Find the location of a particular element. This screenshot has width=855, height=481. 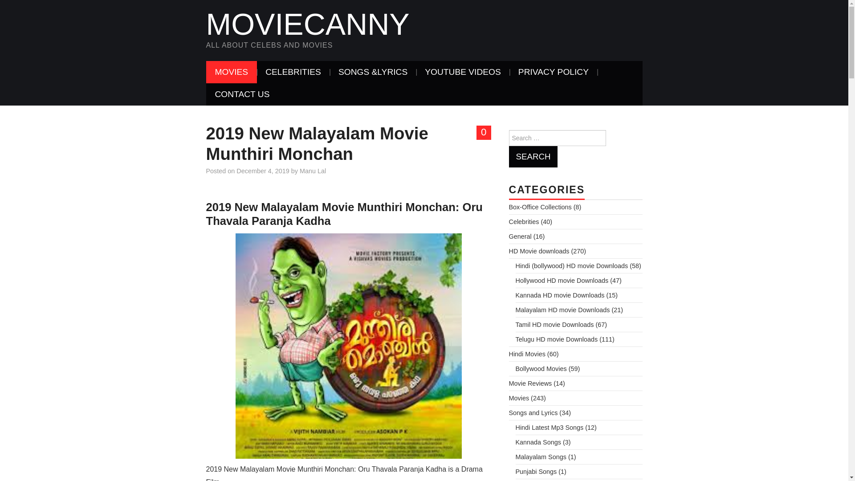

Search for: is located at coordinates (557, 138).